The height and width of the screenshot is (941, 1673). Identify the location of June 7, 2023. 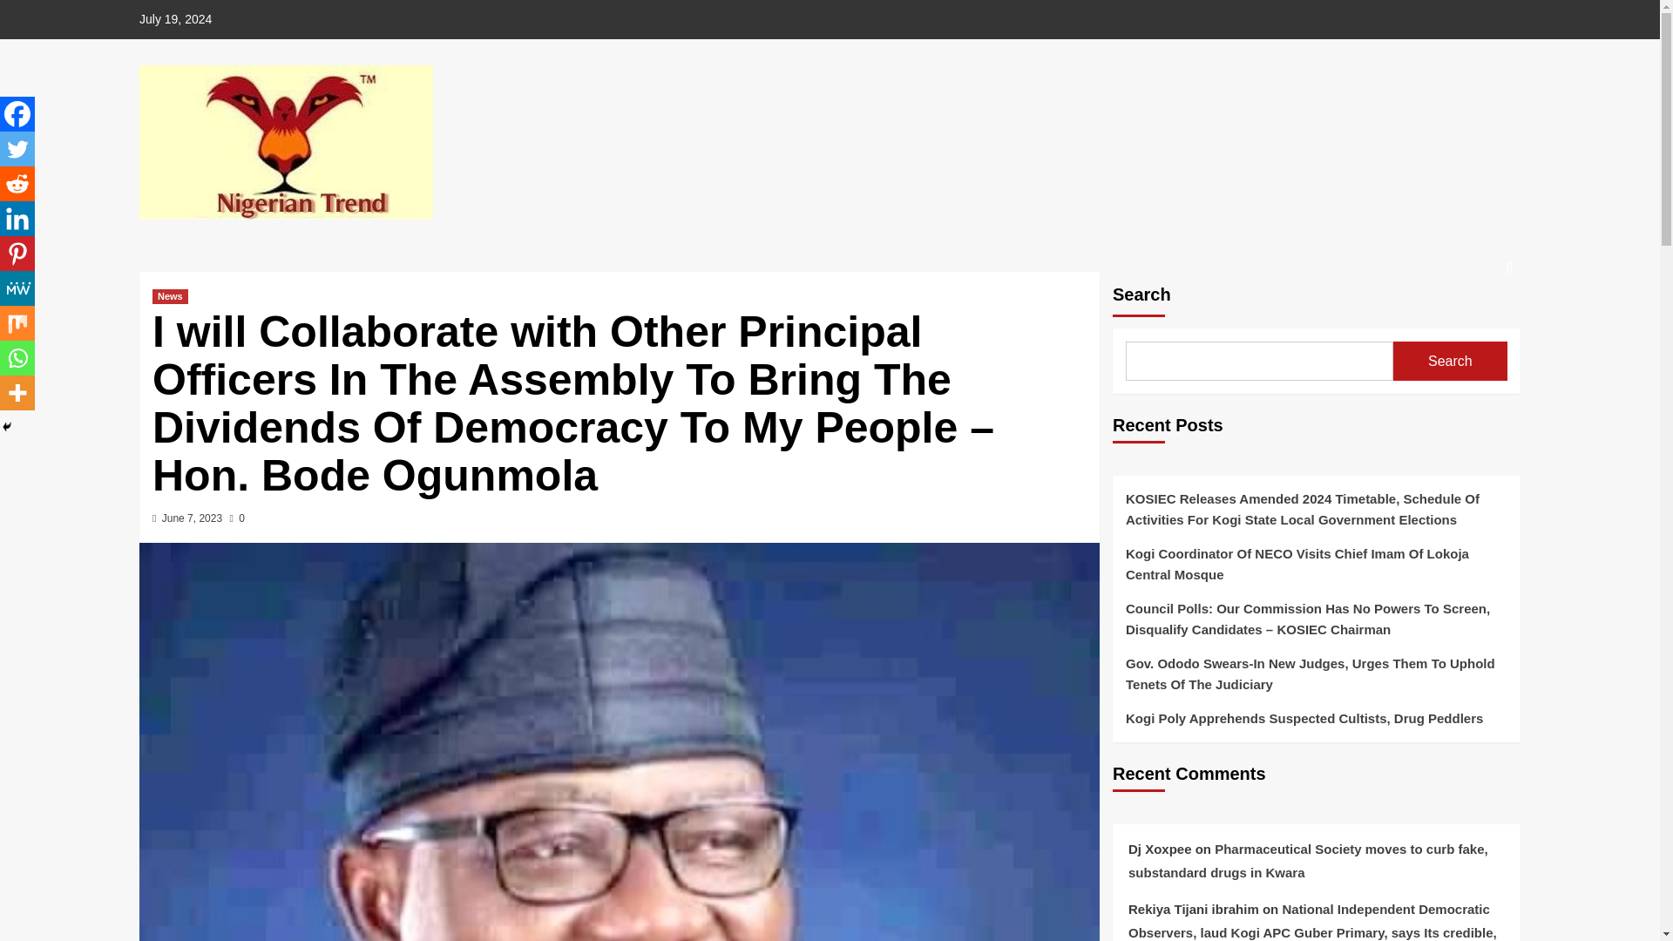
(192, 518).